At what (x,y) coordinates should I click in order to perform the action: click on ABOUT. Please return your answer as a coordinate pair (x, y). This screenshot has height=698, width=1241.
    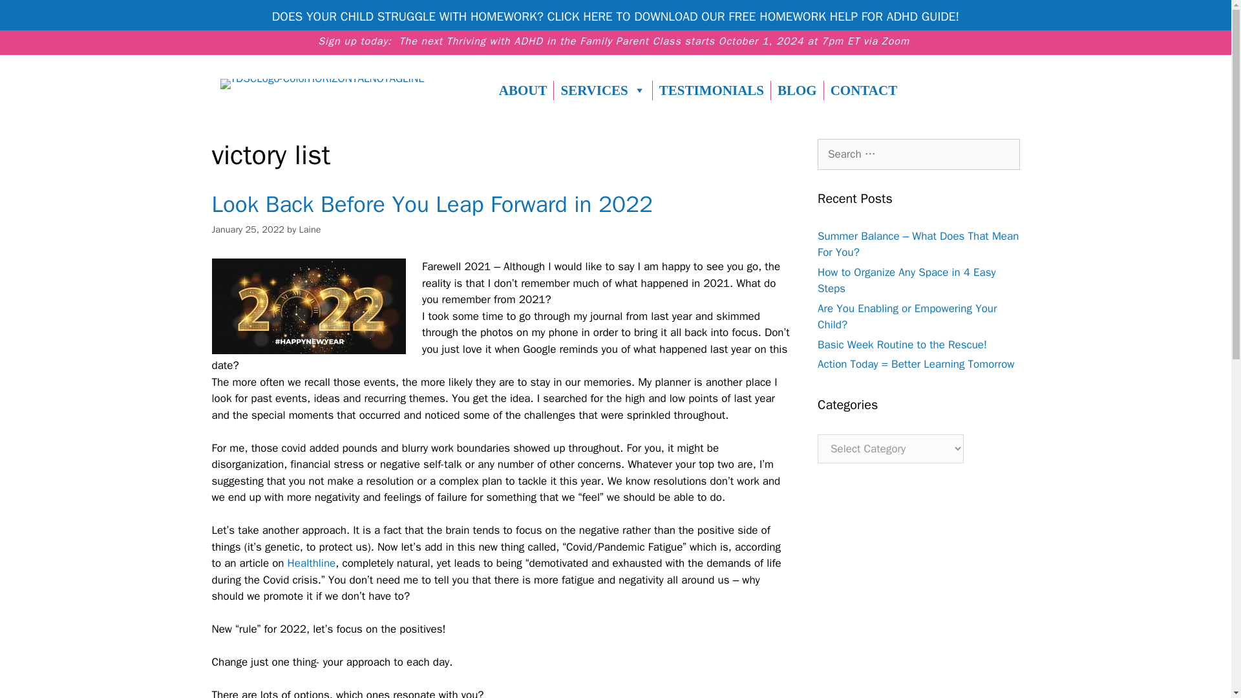
    Looking at the image, I should click on (523, 90).